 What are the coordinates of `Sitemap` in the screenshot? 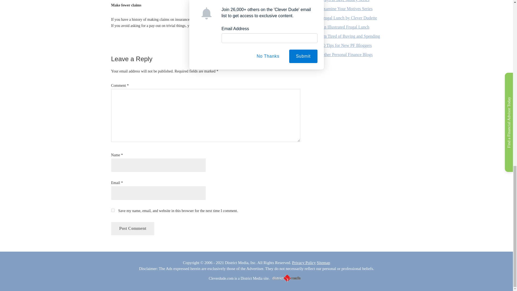 It's located at (323, 262).